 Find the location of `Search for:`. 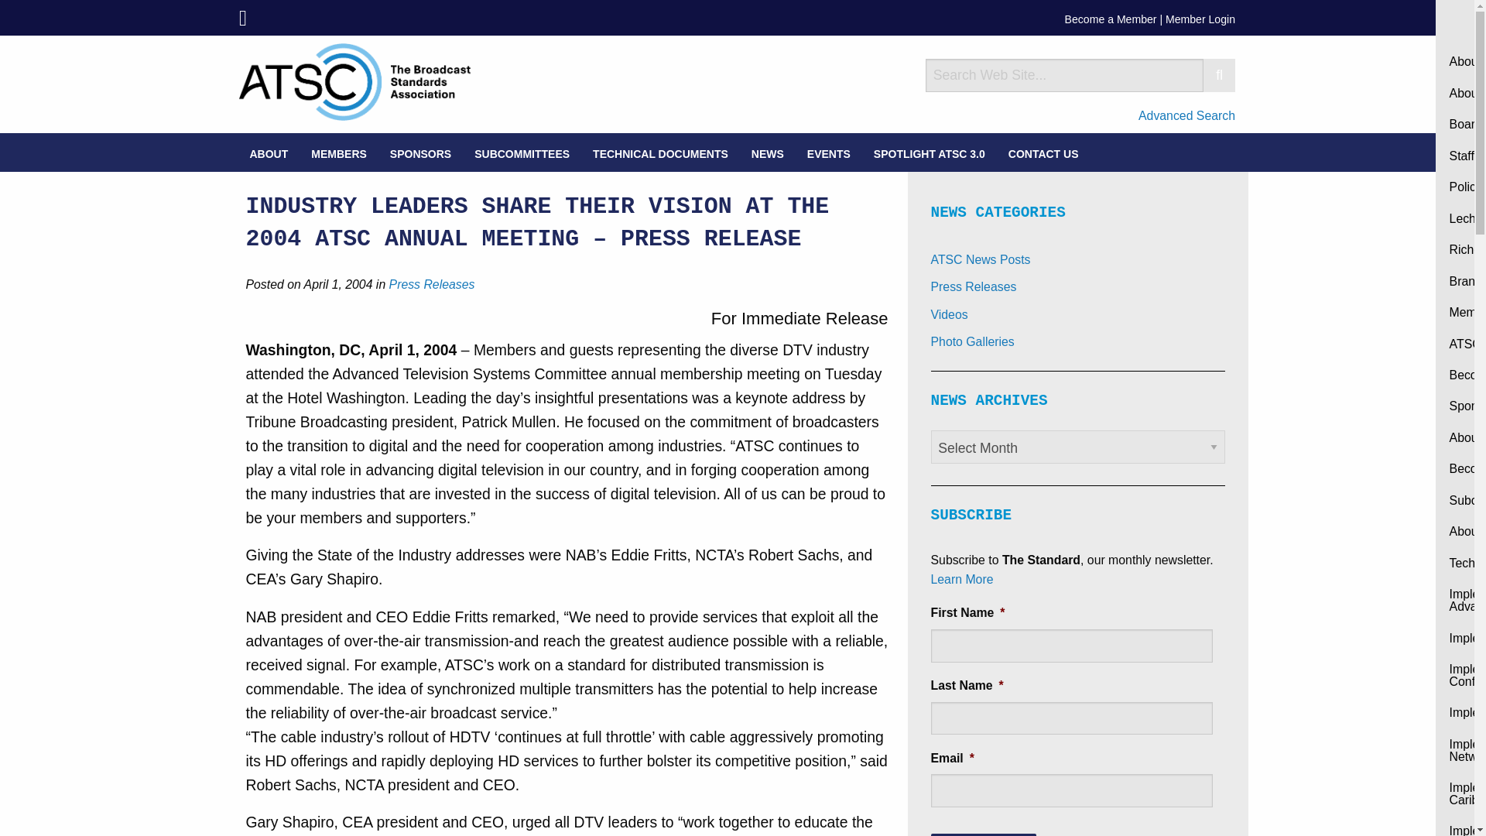

Search for: is located at coordinates (1065, 74).